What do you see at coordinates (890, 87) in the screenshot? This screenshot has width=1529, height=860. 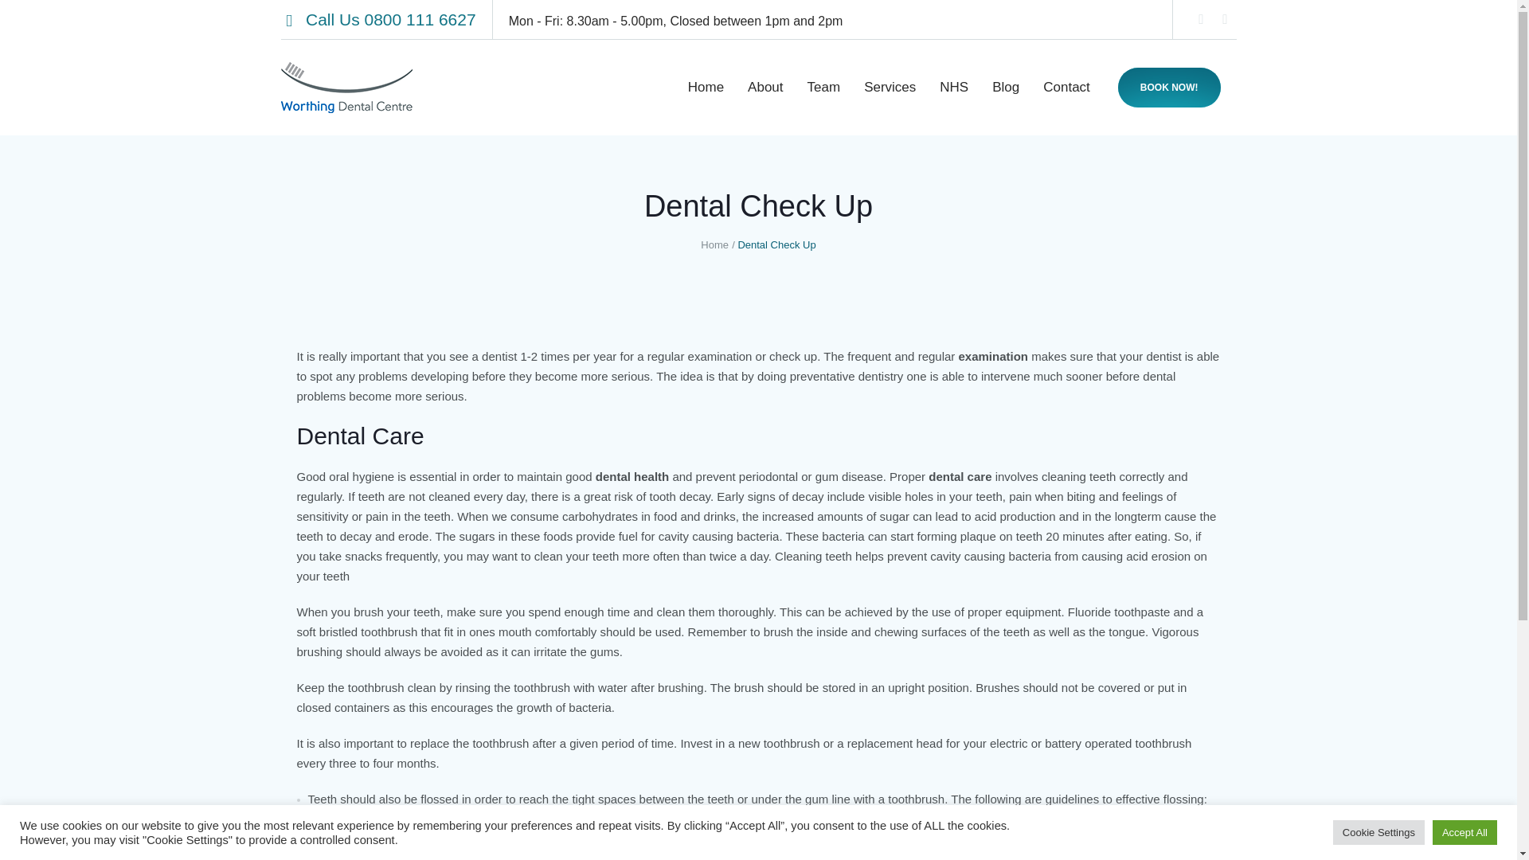 I see `Services` at bounding box center [890, 87].